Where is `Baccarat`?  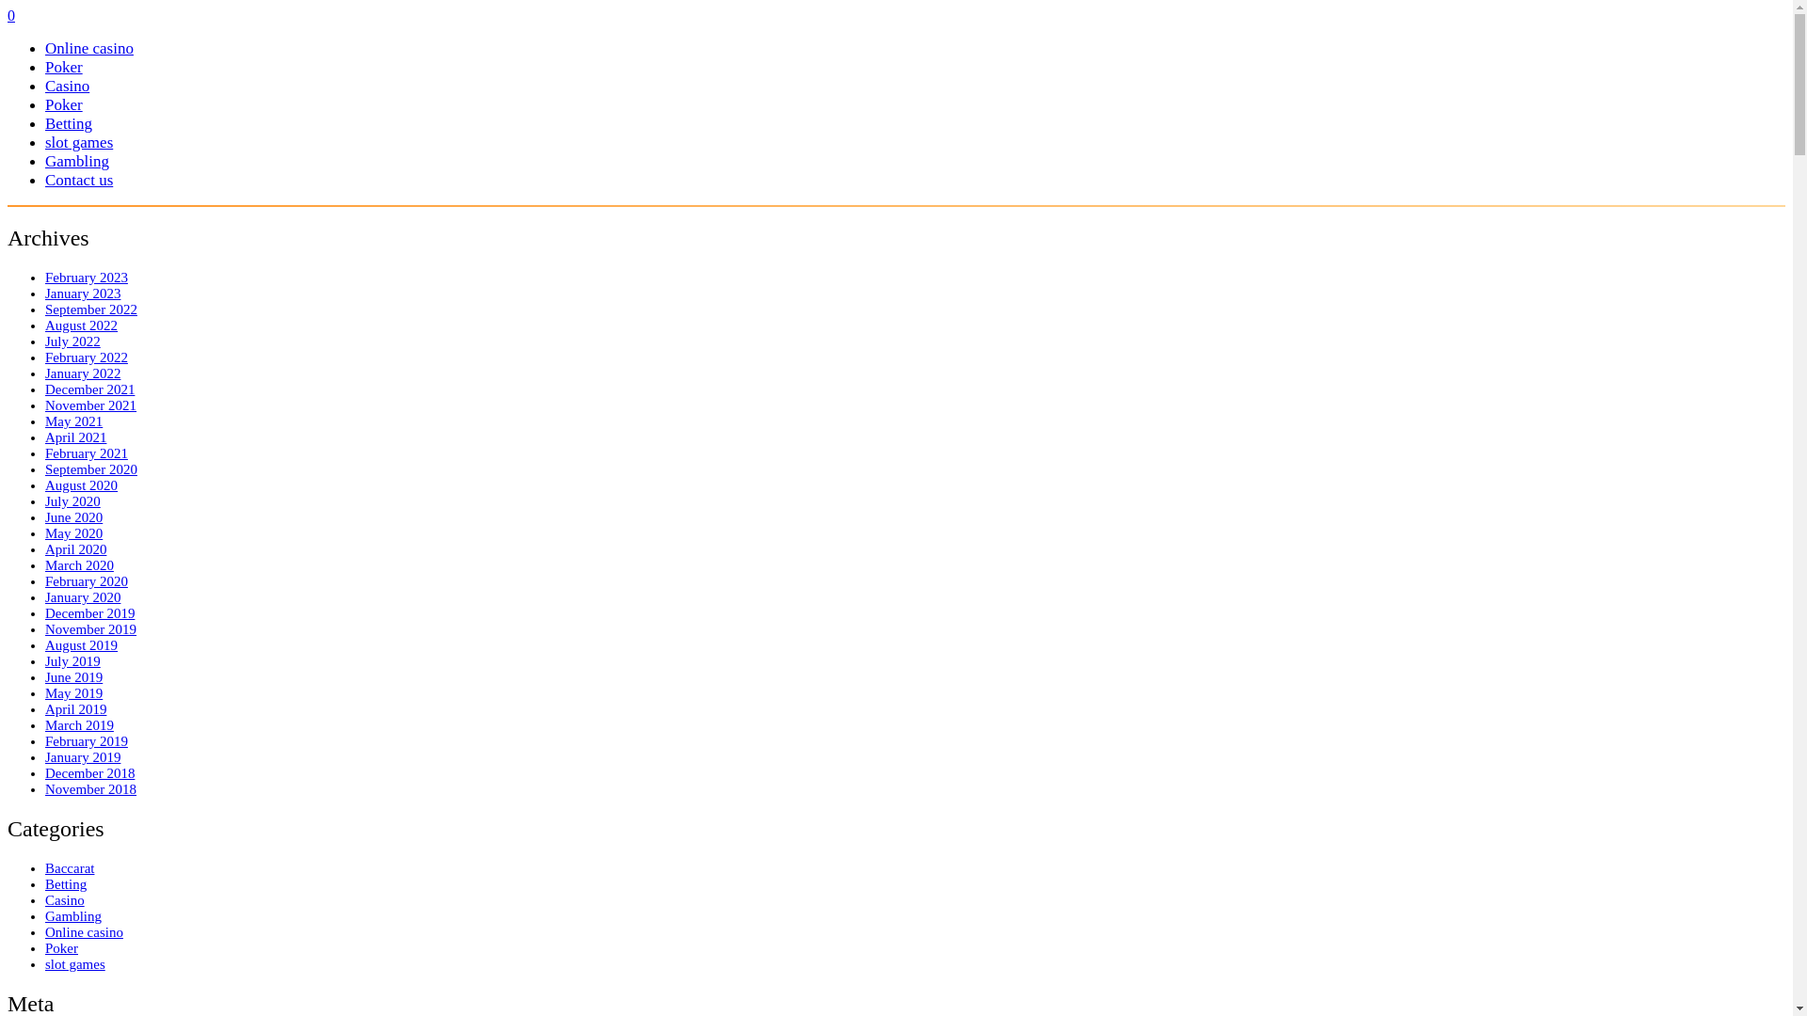
Baccarat is located at coordinates (70, 868).